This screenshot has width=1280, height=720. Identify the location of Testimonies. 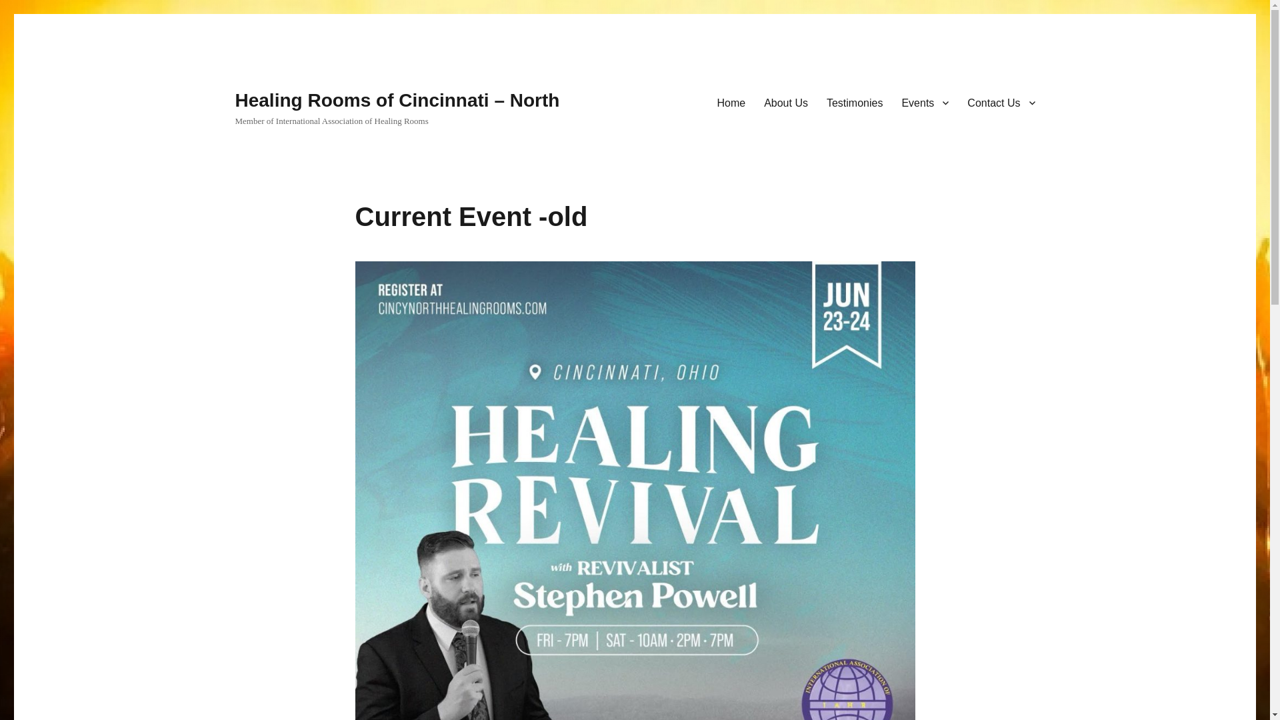
(855, 102).